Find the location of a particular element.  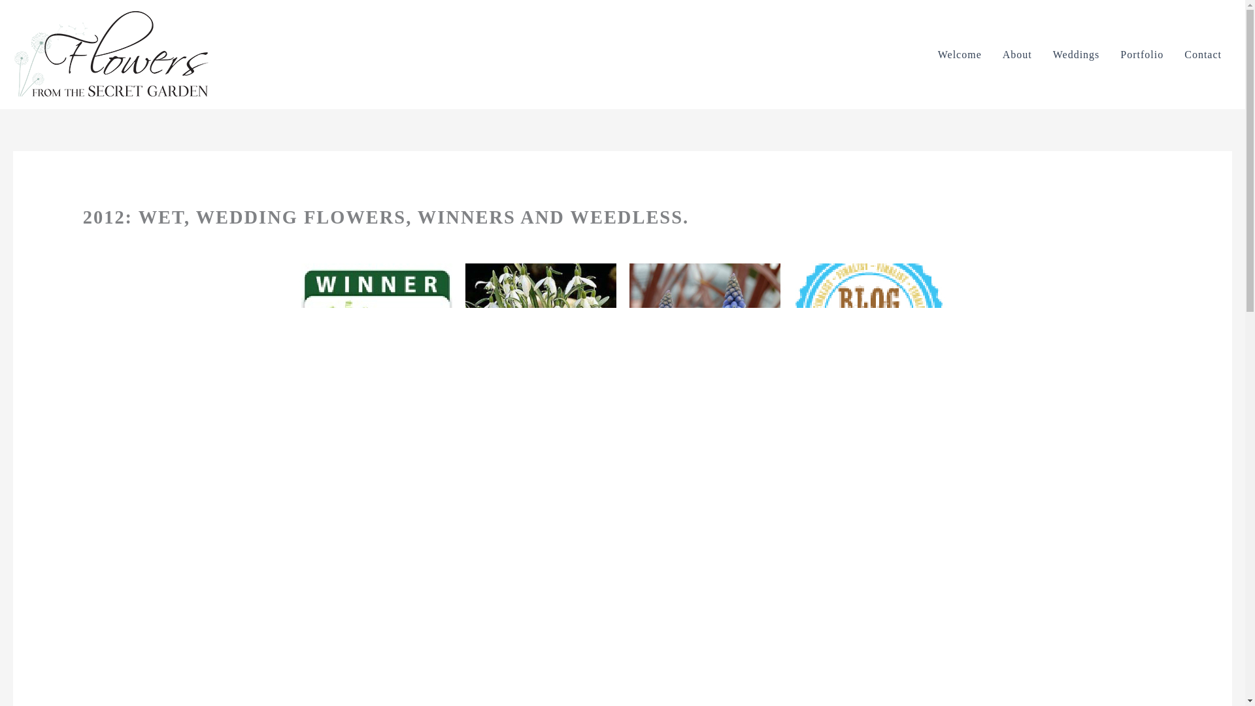

About is located at coordinates (1017, 55).